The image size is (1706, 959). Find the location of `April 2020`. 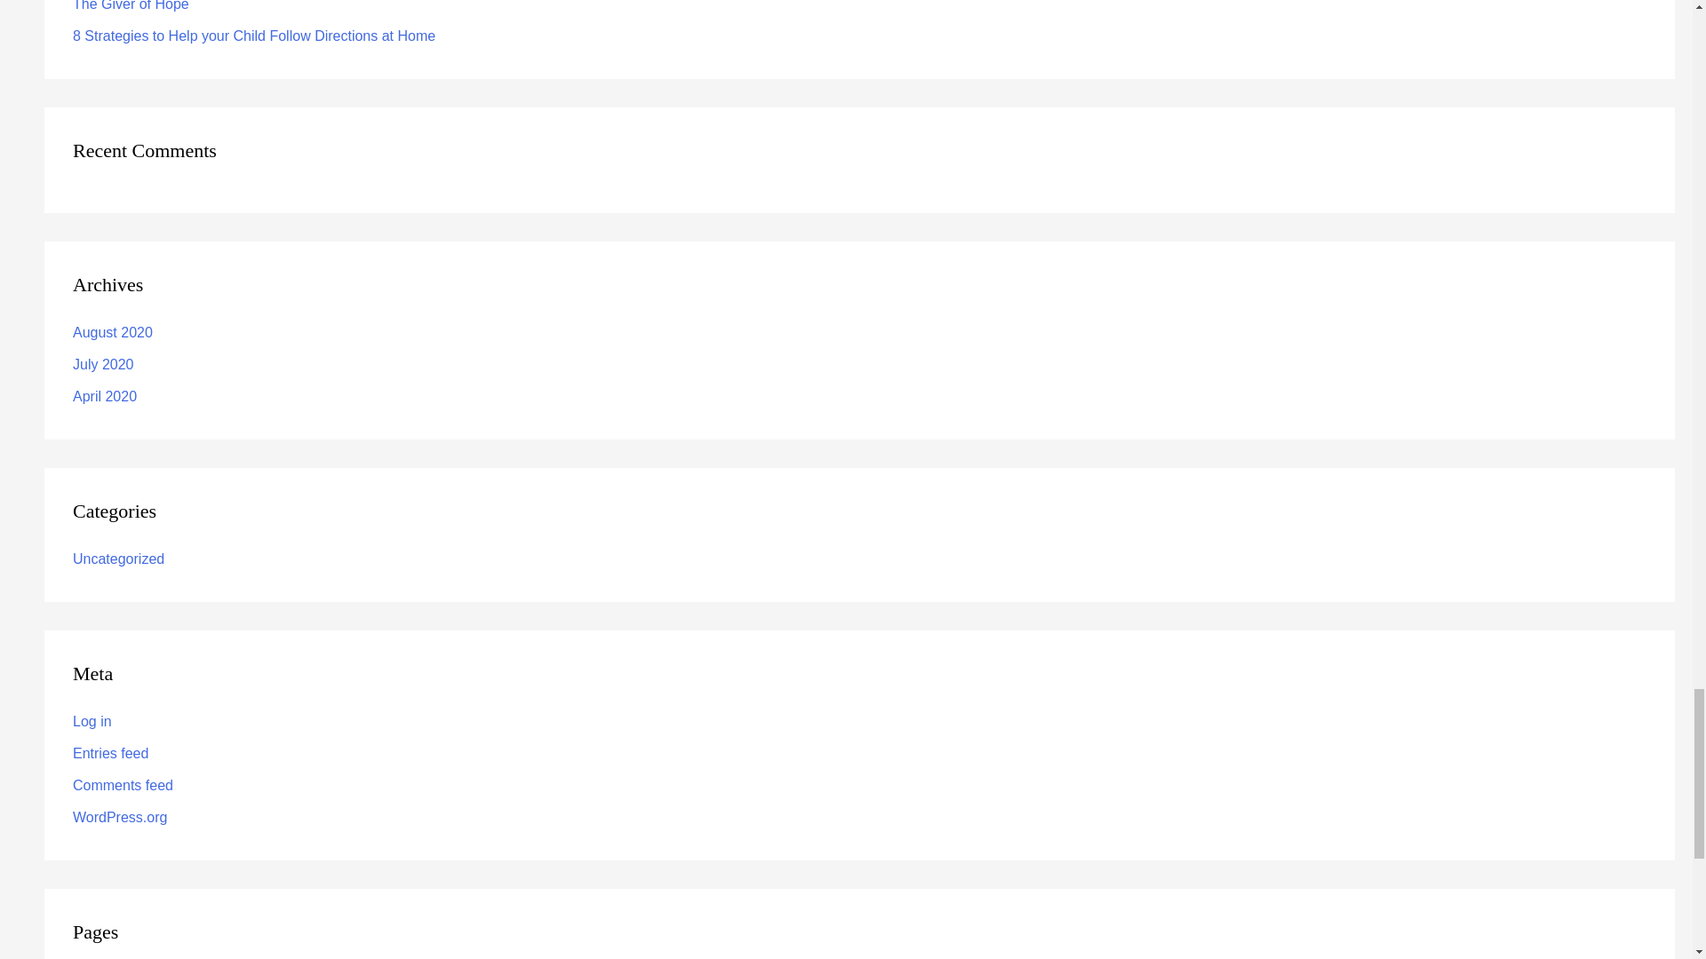

April 2020 is located at coordinates (105, 396).